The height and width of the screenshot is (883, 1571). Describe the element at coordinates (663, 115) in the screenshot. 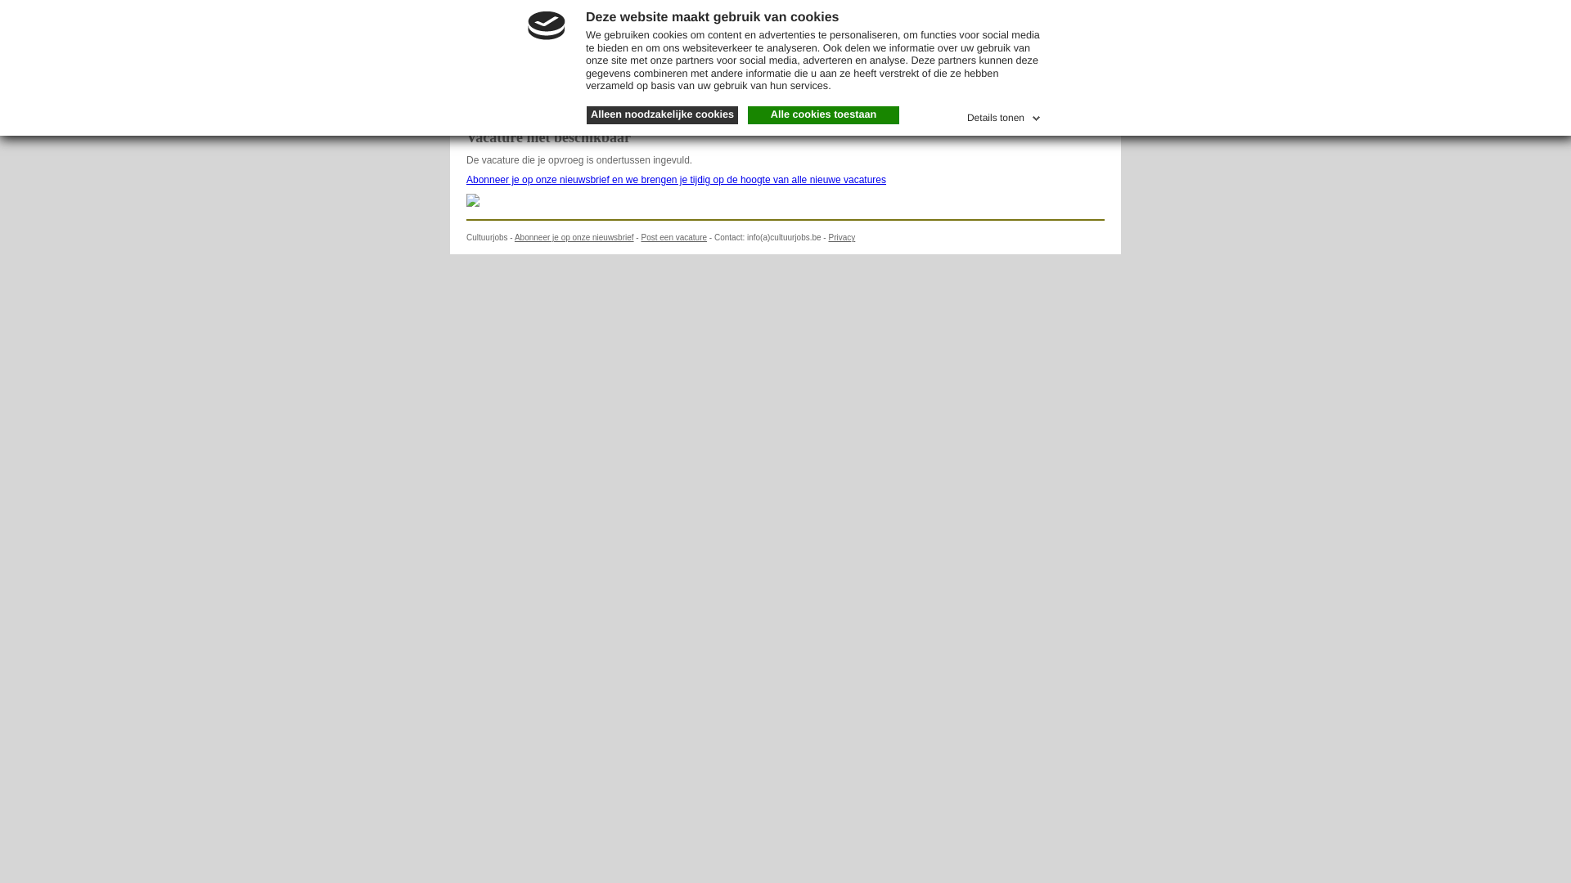

I see `Alleen noodzakelijke cookies` at that location.